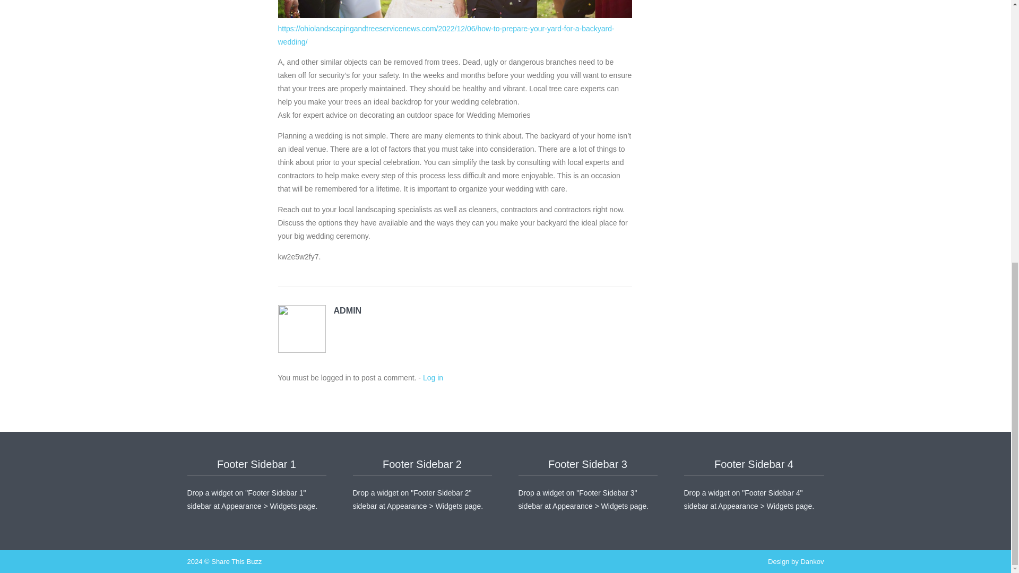 The image size is (1019, 573). What do you see at coordinates (433, 378) in the screenshot?
I see `Log in` at bounding box center [433, 378].